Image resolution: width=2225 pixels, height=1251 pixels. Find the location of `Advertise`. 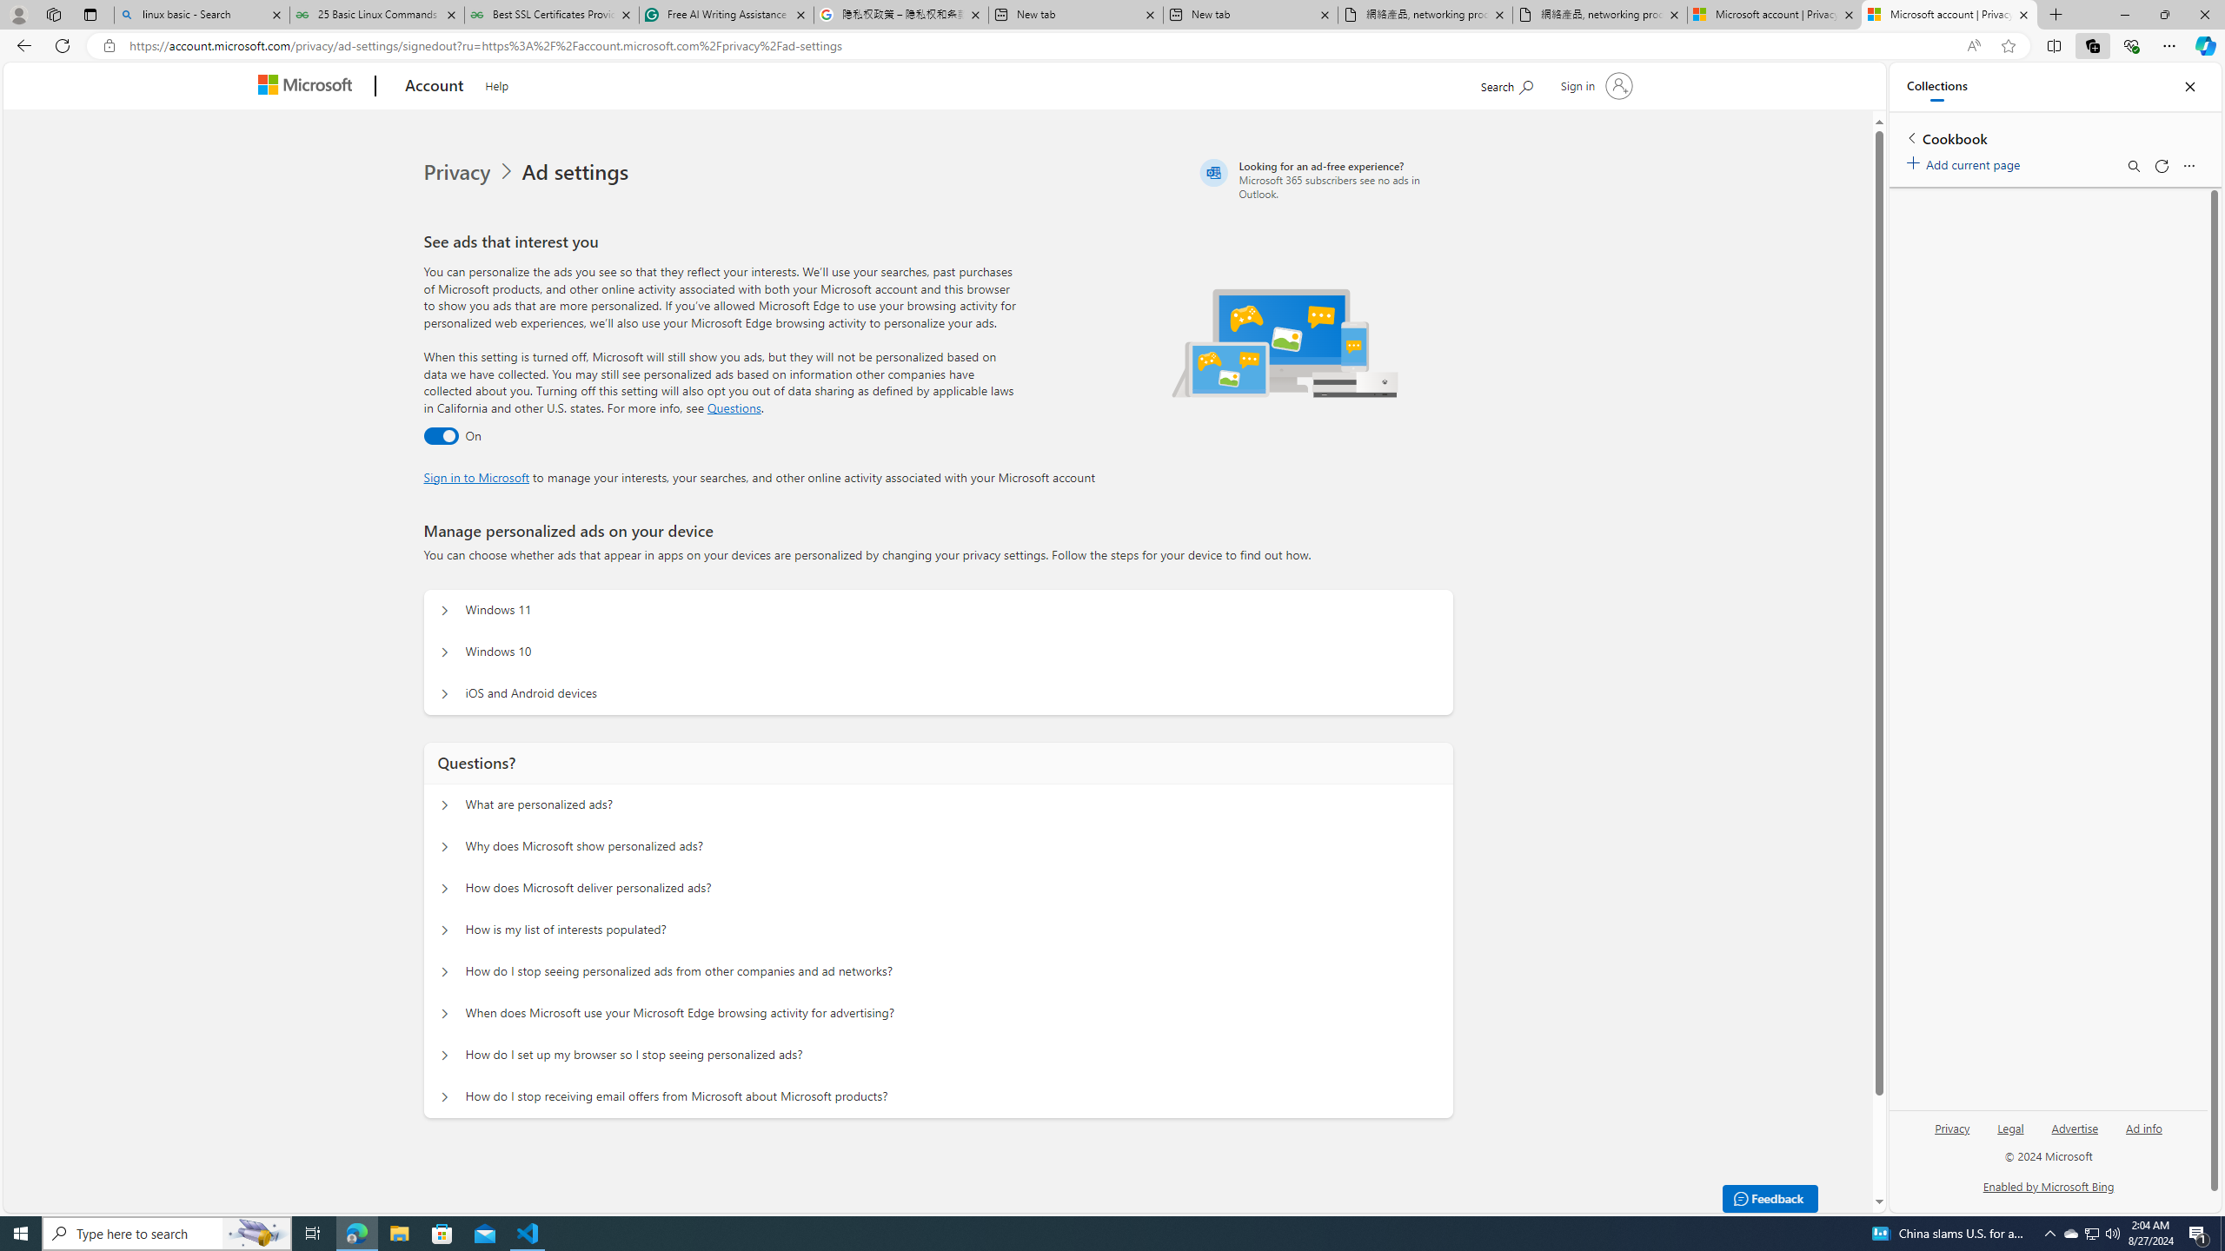

Advertise is located at coordinates (2075, 1128).